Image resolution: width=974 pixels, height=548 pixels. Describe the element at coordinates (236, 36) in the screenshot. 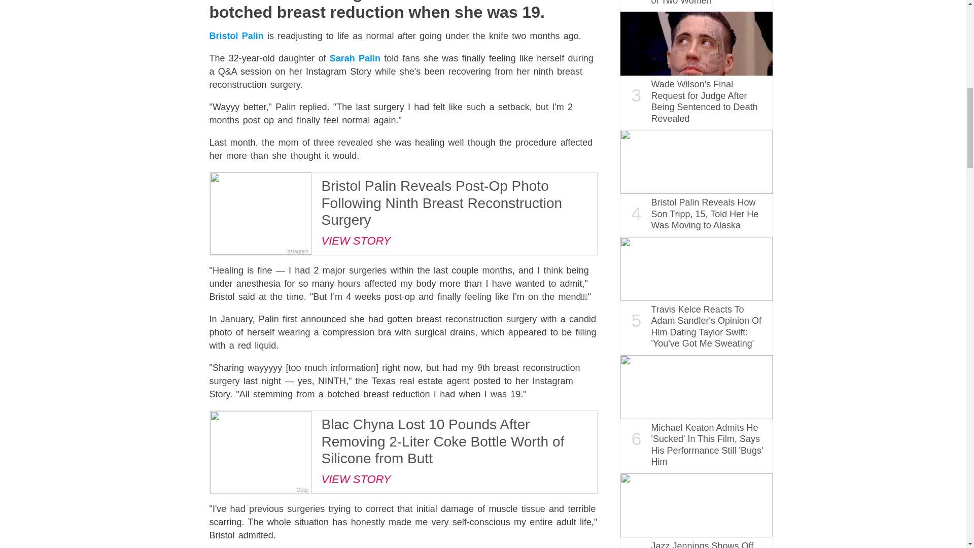

I see `Bristol Palin` at that location.